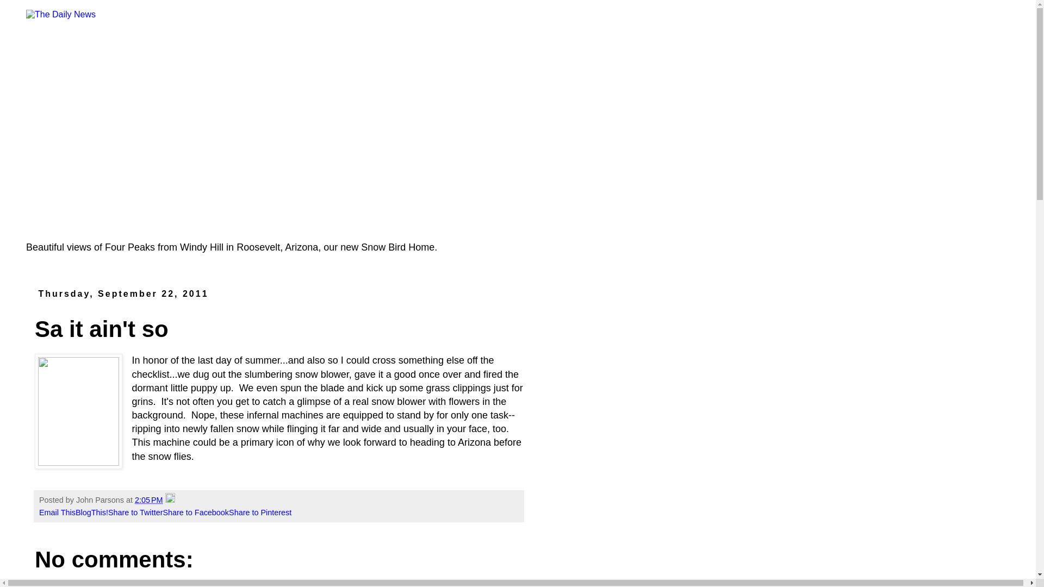 Image resolution: width=1044 pixels, height=587 pixels. Describe the element at coordinates (91, 513) in the screenshot. I see `BlogThis!` at that location.